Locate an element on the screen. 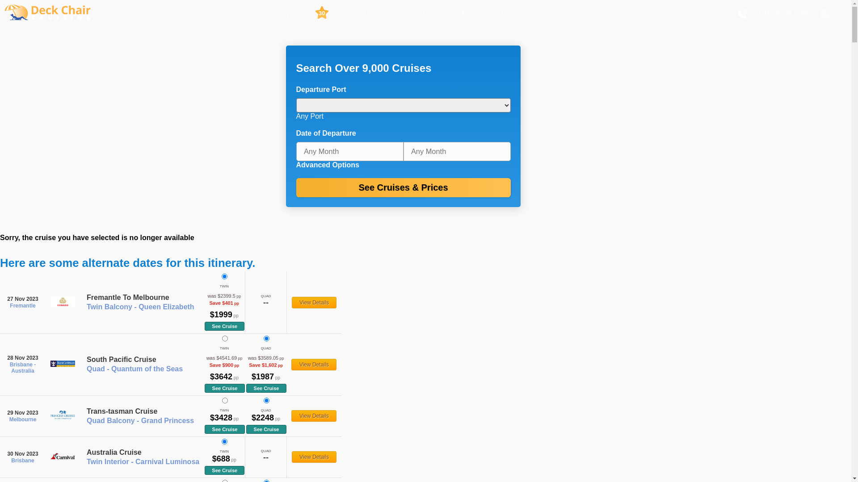 Image resolution: width=858 pixels, height=482 pixels. View Details is located at coordinates (314, 457).